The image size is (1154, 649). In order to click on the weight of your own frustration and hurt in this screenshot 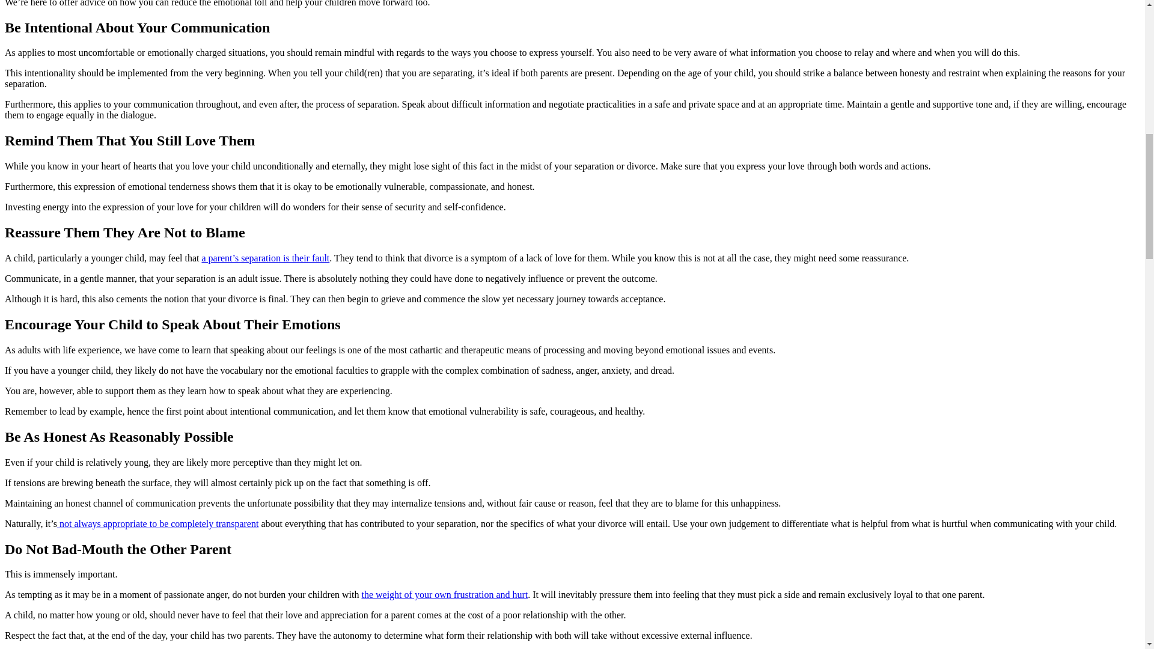, I will do `click(444, 594)`.